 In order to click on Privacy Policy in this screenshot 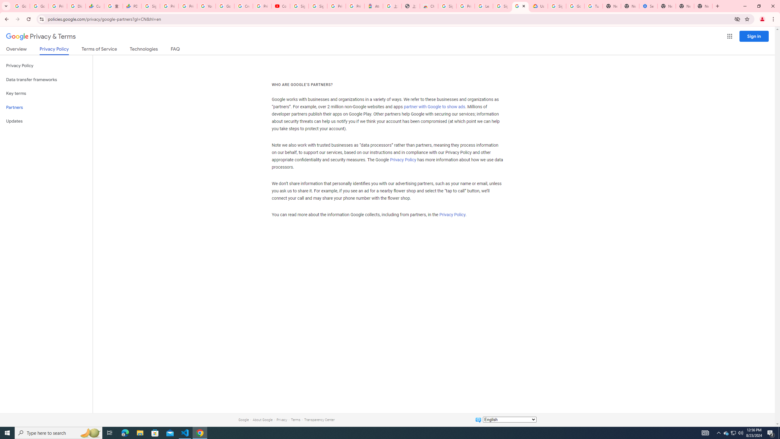, I will do `click(452, 215)`.